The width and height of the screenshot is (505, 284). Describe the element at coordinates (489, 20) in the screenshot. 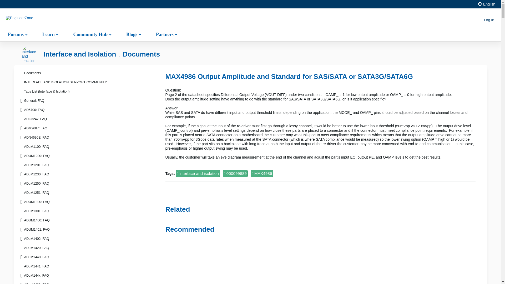

I see `Log In` at that location.